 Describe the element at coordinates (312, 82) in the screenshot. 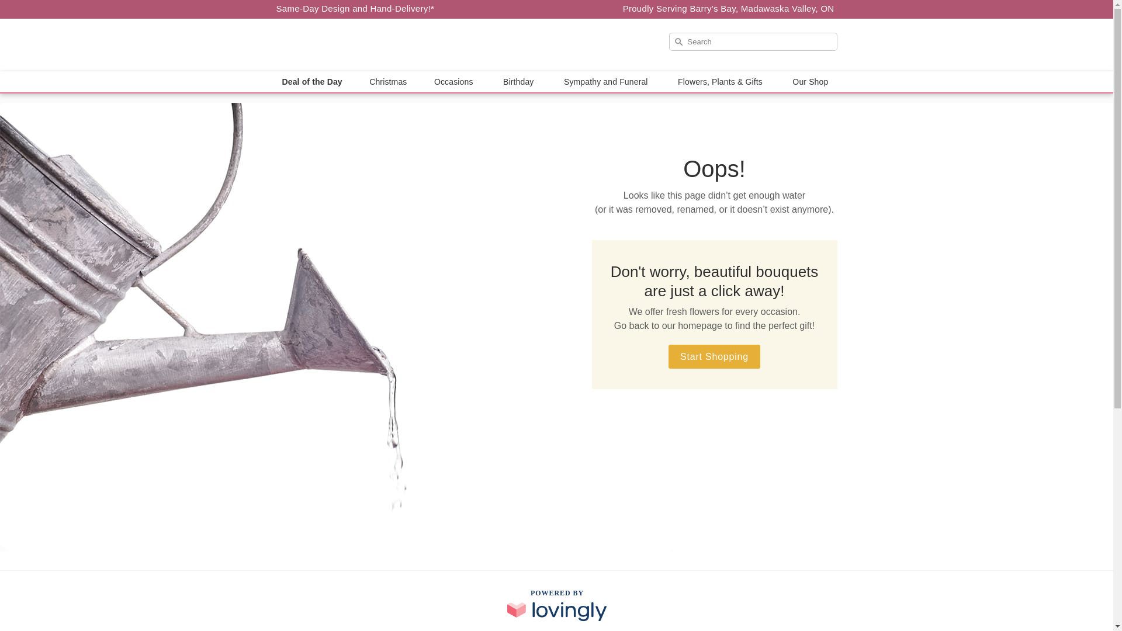

I see `Deal of the Day` at that location.